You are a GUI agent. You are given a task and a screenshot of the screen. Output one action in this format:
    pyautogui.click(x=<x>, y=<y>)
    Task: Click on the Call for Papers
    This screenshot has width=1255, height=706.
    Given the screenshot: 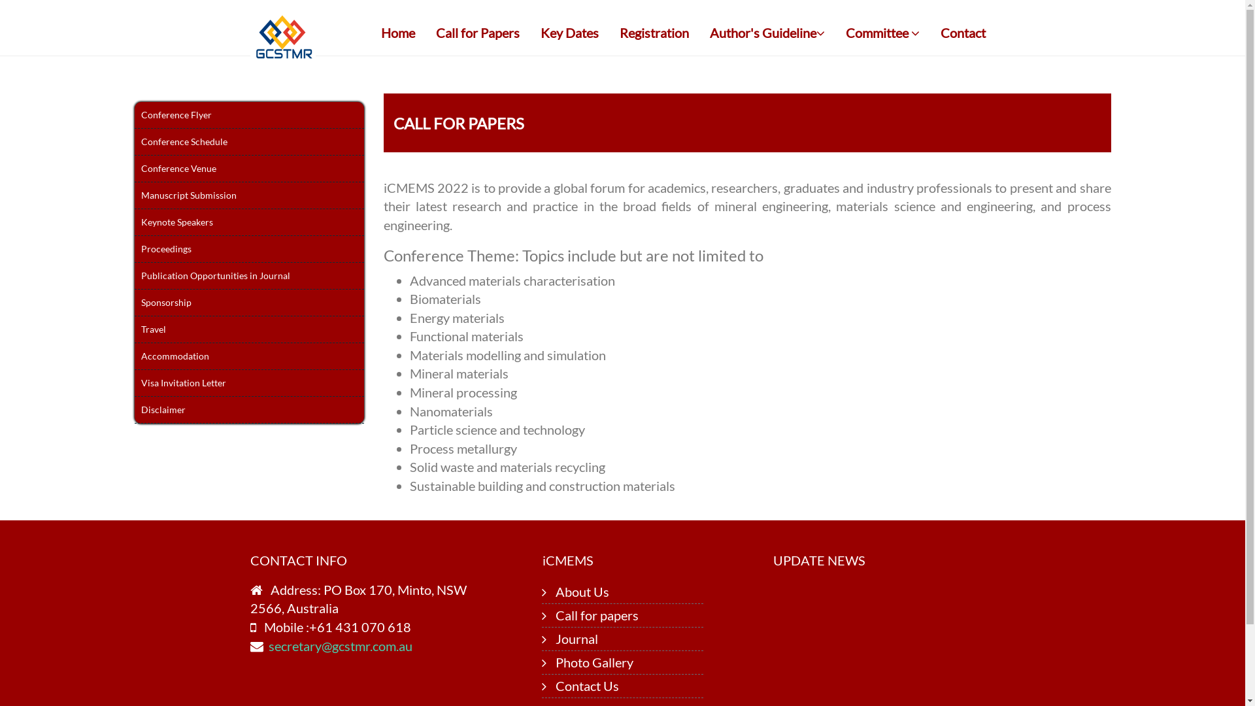 What is the action you would take?
    pyautogui.click(x=478, y=33)
    